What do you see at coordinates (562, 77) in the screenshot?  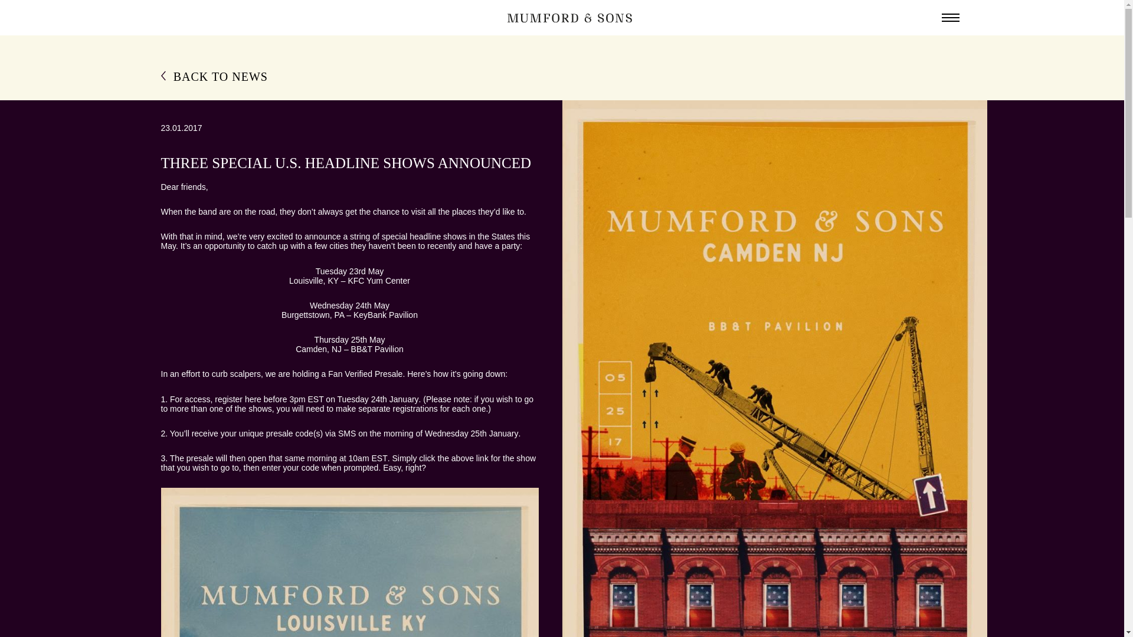 I see `BACK TO NEWS` at bounding box center [562, 77].